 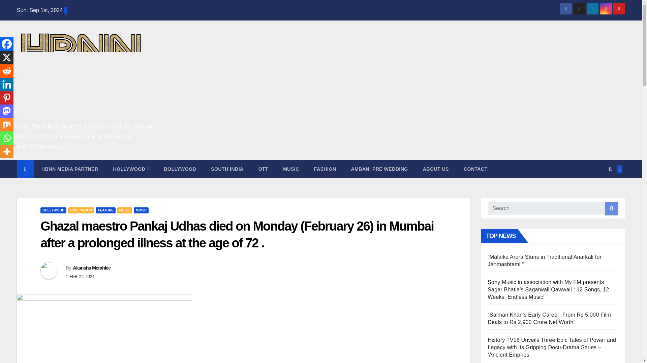 I want to click on AMBANI PRE WEDDING, so click(x=379, y=169).